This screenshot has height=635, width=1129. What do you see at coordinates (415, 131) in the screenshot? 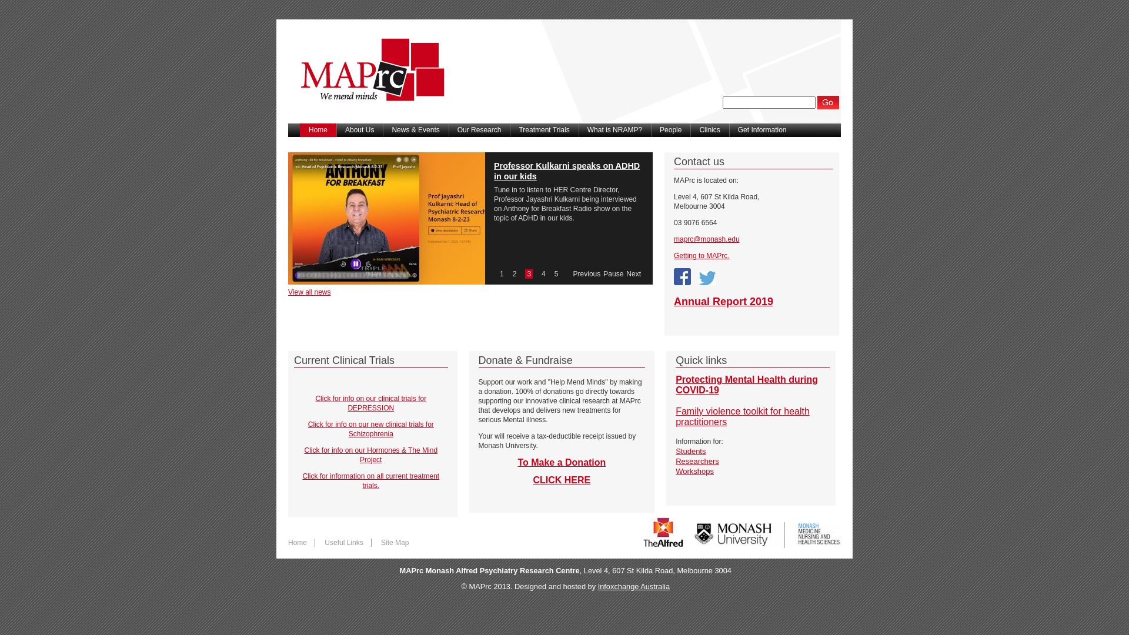
I see `News & Events` at bounding box center [415, 131].